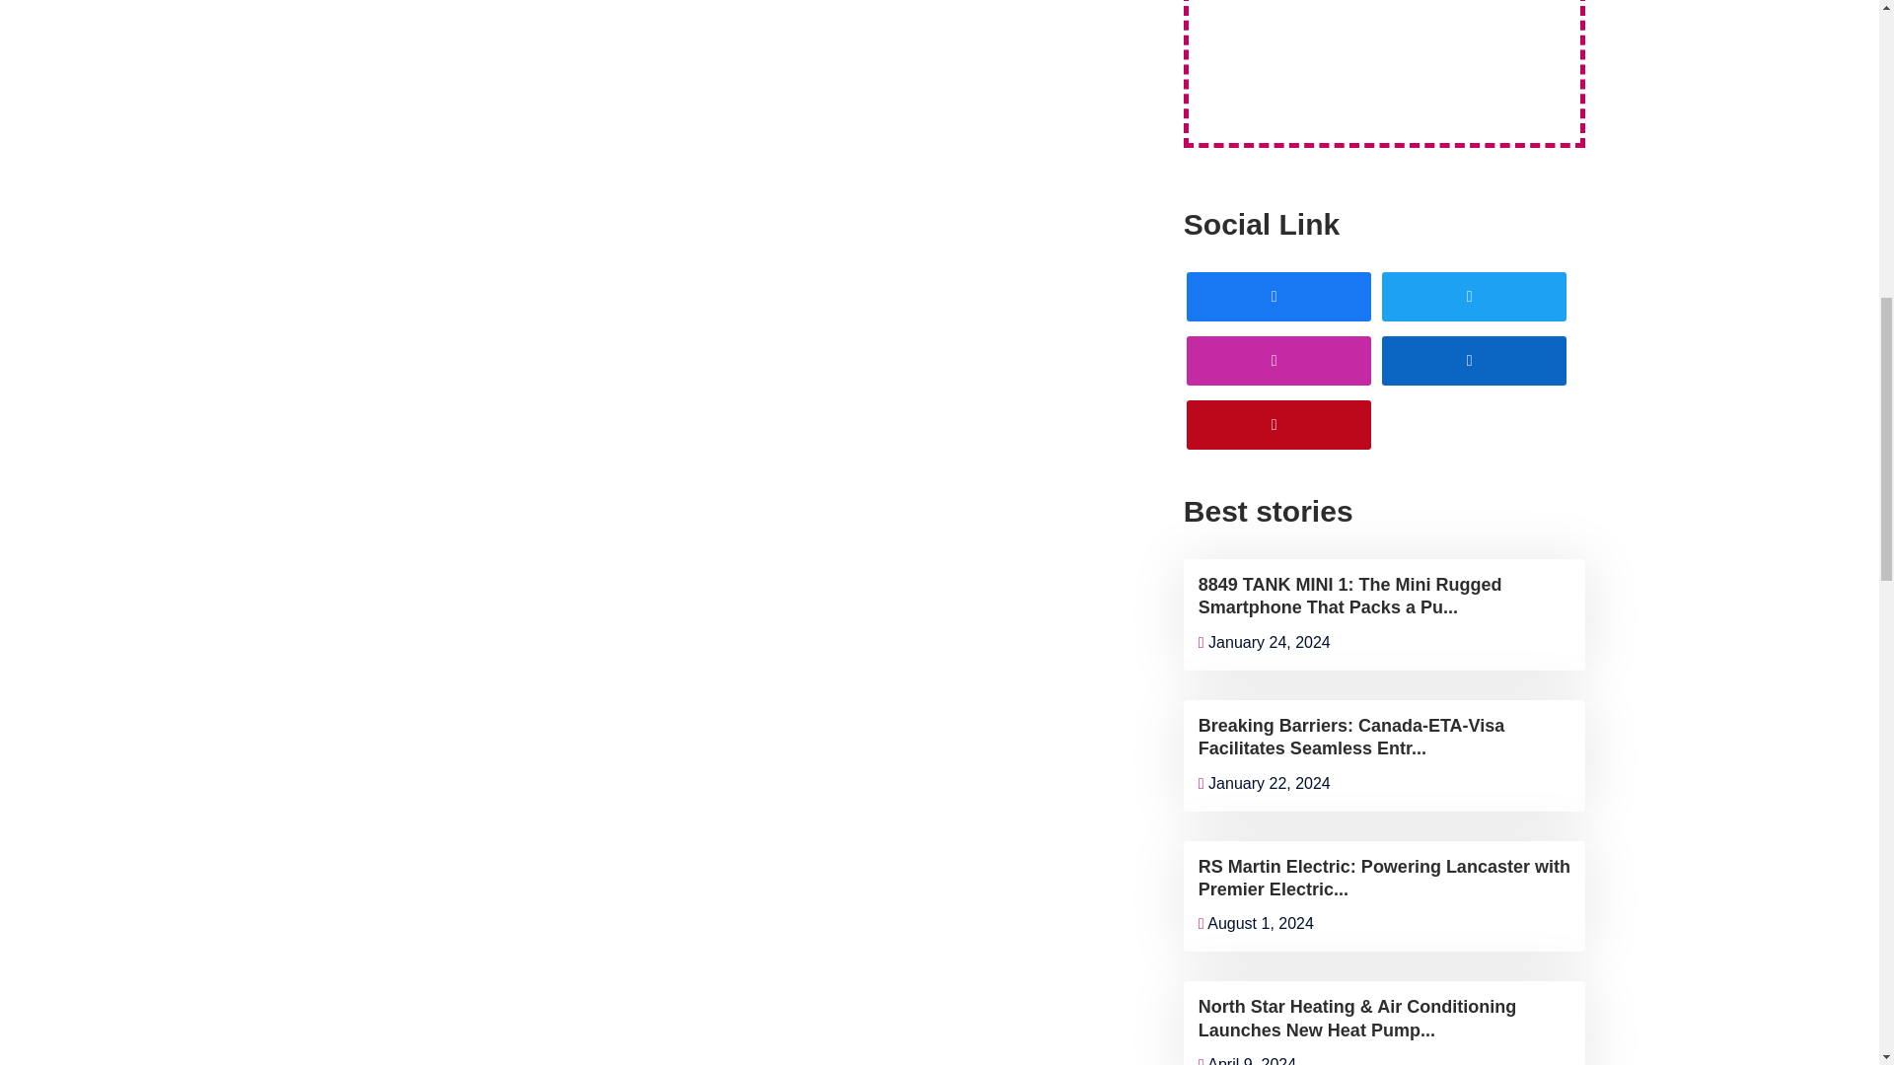 This screenshot has height=1065, width=1894. Describe the element at coordinates (1265, 783) in the screenshot. I see `January 22, 2024` at that location.